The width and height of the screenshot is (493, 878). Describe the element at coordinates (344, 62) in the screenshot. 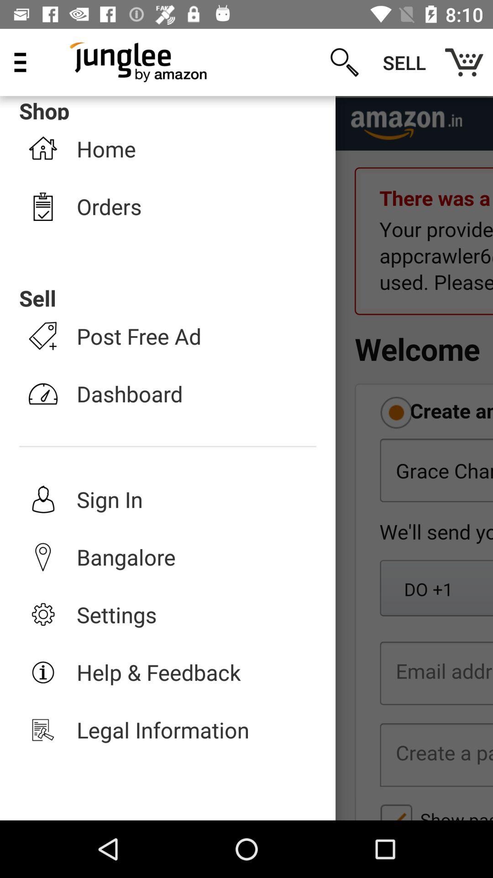

I see `tap the item next to the sell` at that location.